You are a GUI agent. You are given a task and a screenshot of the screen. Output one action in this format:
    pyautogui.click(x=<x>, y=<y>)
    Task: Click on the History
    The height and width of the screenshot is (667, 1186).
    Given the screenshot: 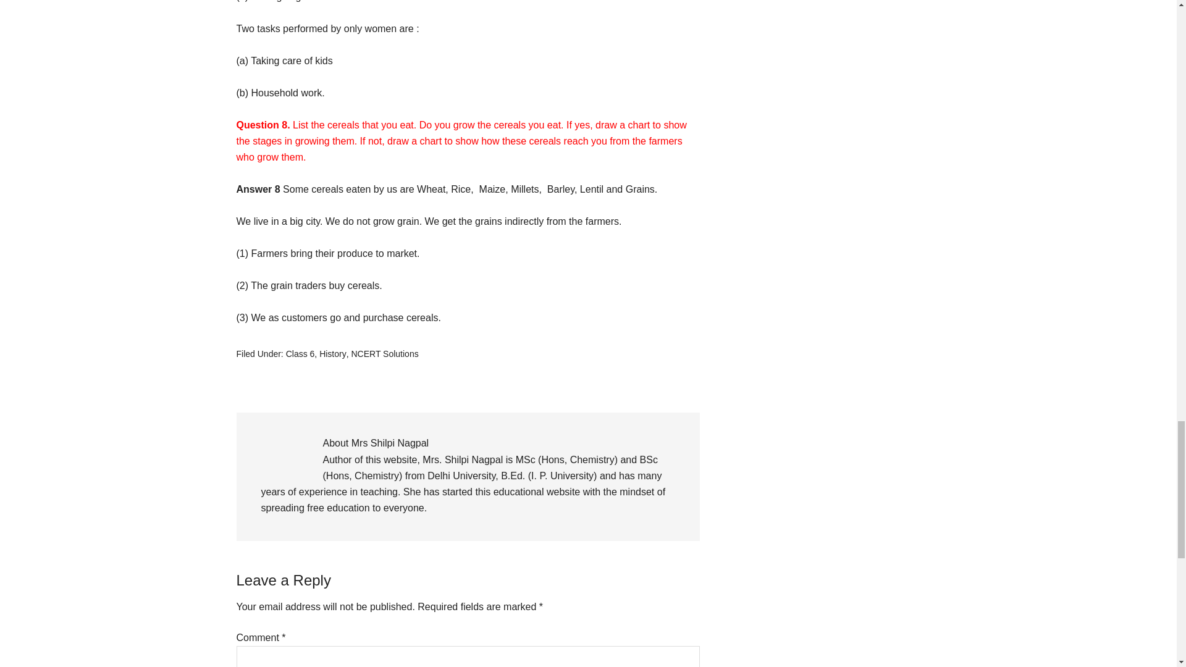 What is the action you would take?
    pyautogui.click(x=332, y=353)
    